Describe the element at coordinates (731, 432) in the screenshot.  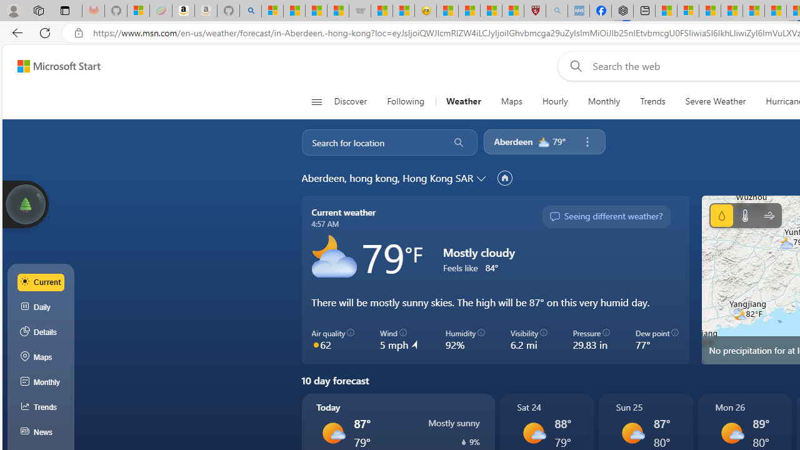
I see `Mostly sunny` at that location.